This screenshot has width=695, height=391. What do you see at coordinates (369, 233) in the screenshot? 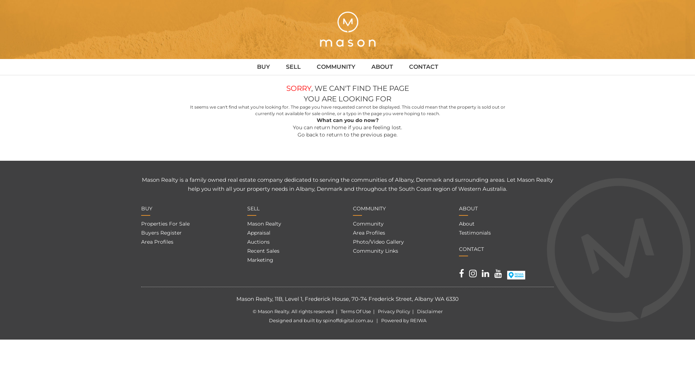
I see `Area Profiles` at bounding box center [369, 233].